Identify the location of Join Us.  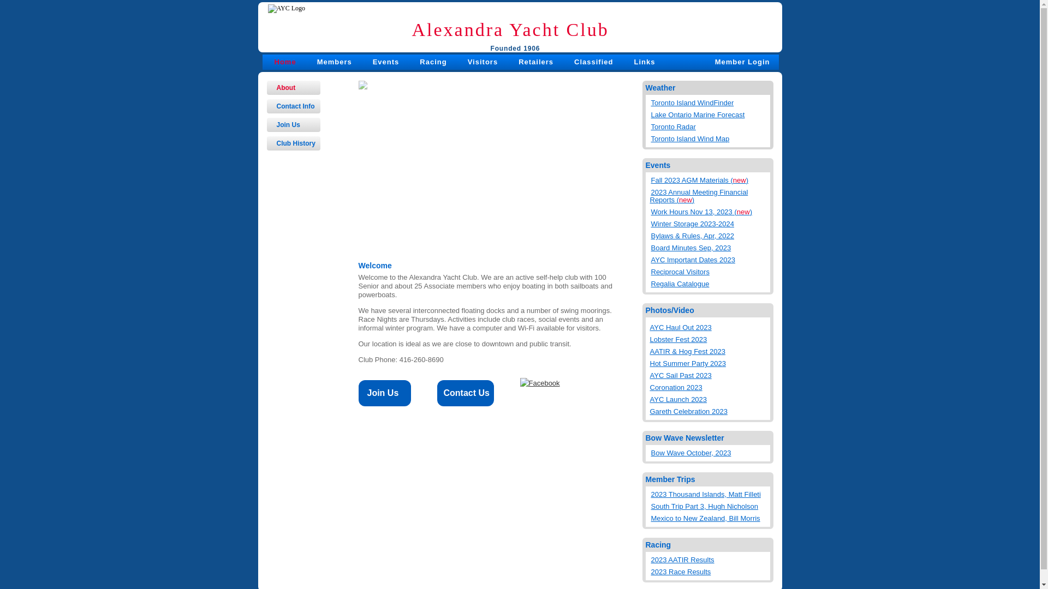
(293, 125).